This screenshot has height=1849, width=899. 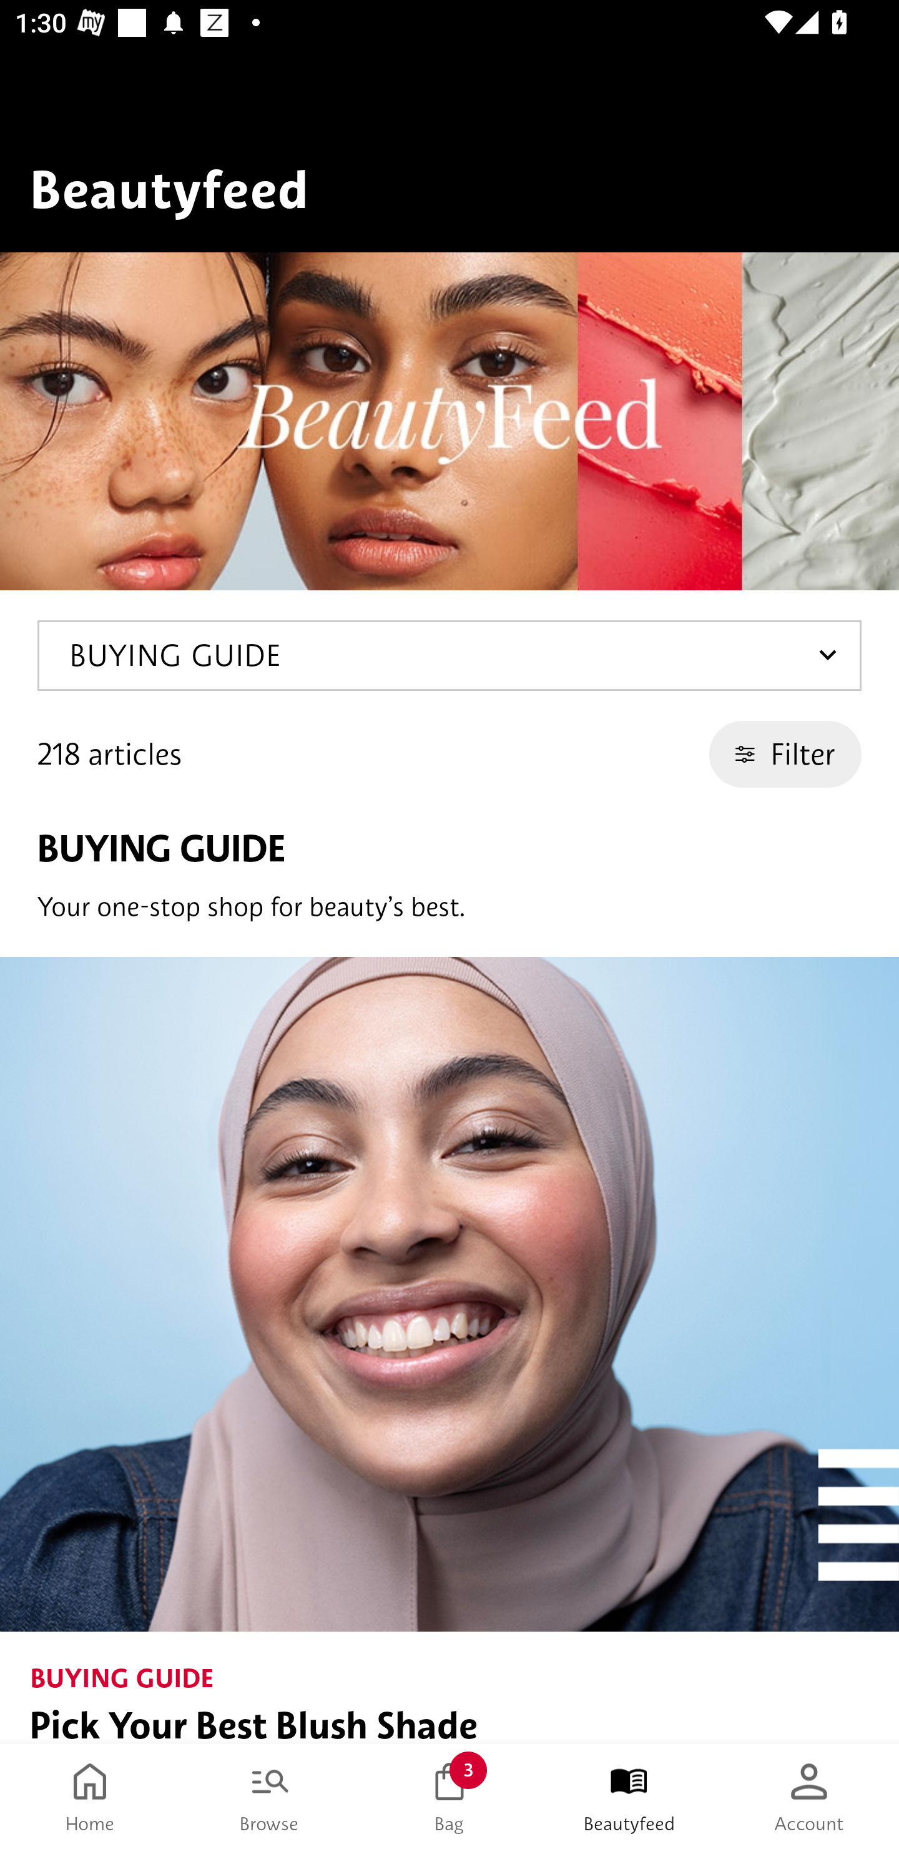 I want to click on Filter, so click(x=785, y=754).